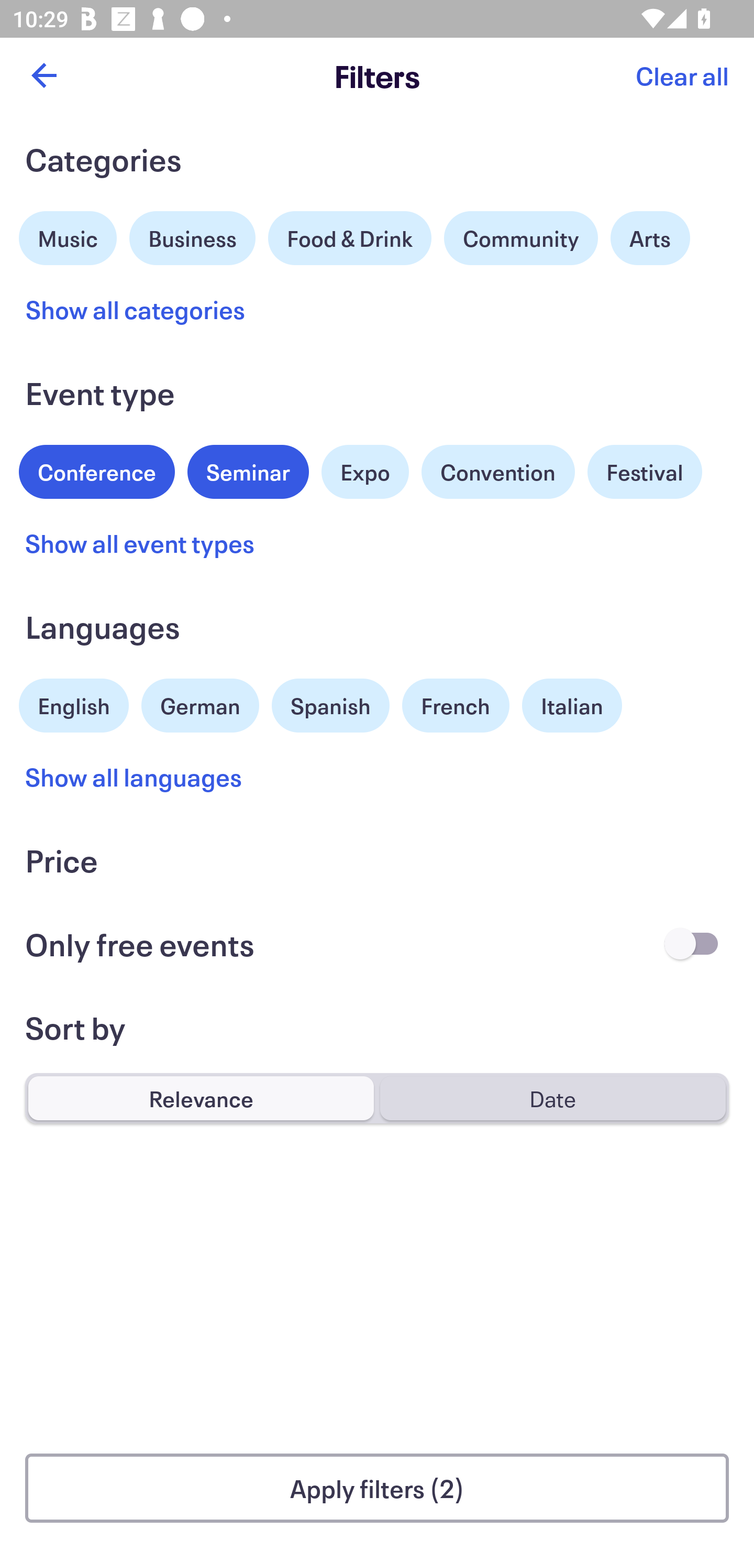 This screenshot has height=1551, width=754. Describe the element at coordinates (644, 472) in the screenshot. I see `Festival` at that location.